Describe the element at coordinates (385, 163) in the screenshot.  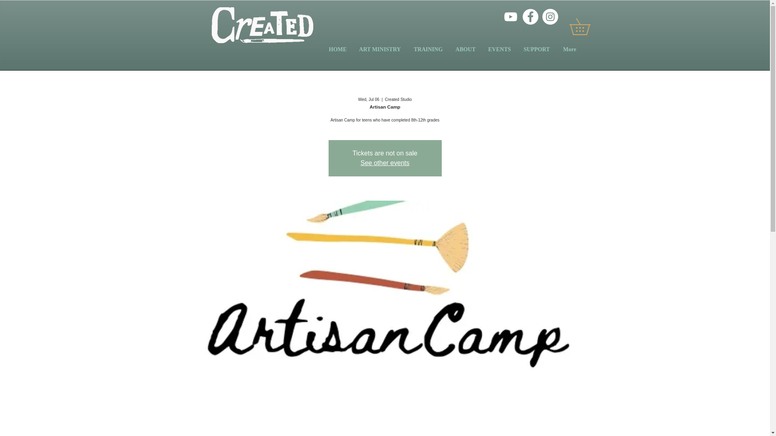
I see `See other events` at that location.